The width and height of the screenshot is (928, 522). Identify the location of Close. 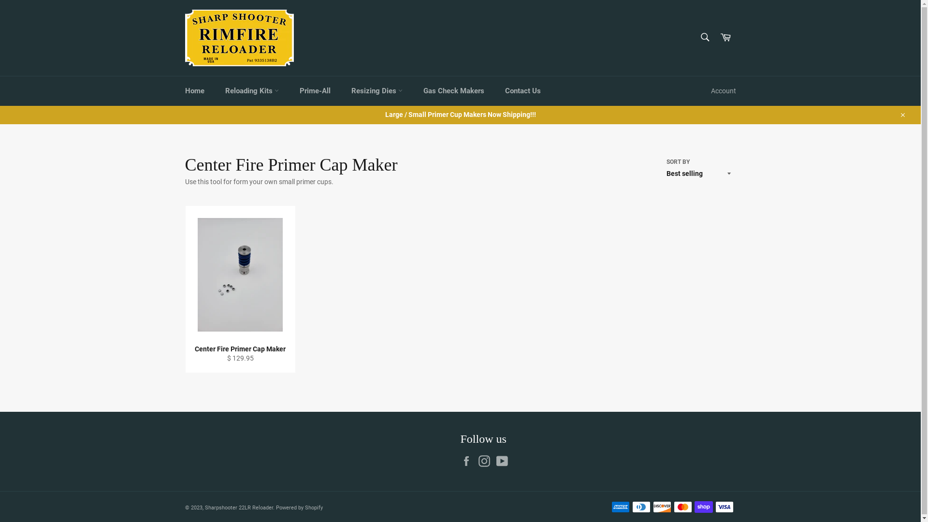
(902, 115).